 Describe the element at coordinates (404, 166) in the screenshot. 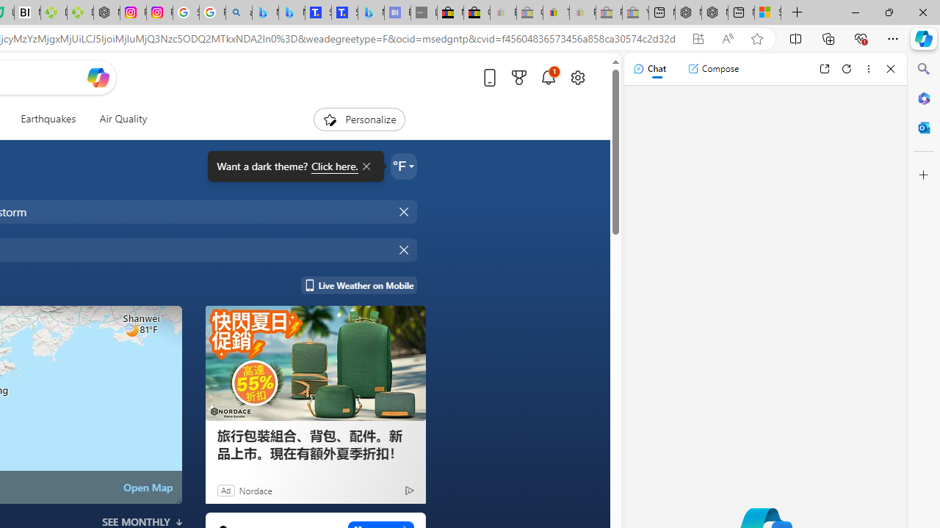

I see `Weather settings Want a dark theme?Click here.` at that location.